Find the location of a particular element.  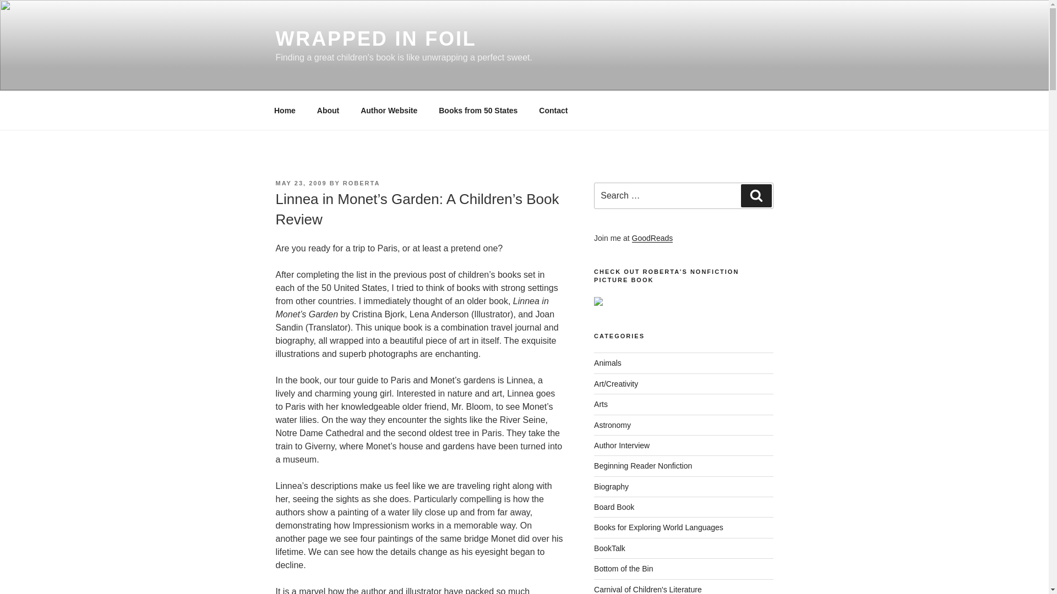

Animals is located at coordinates (608, 363).